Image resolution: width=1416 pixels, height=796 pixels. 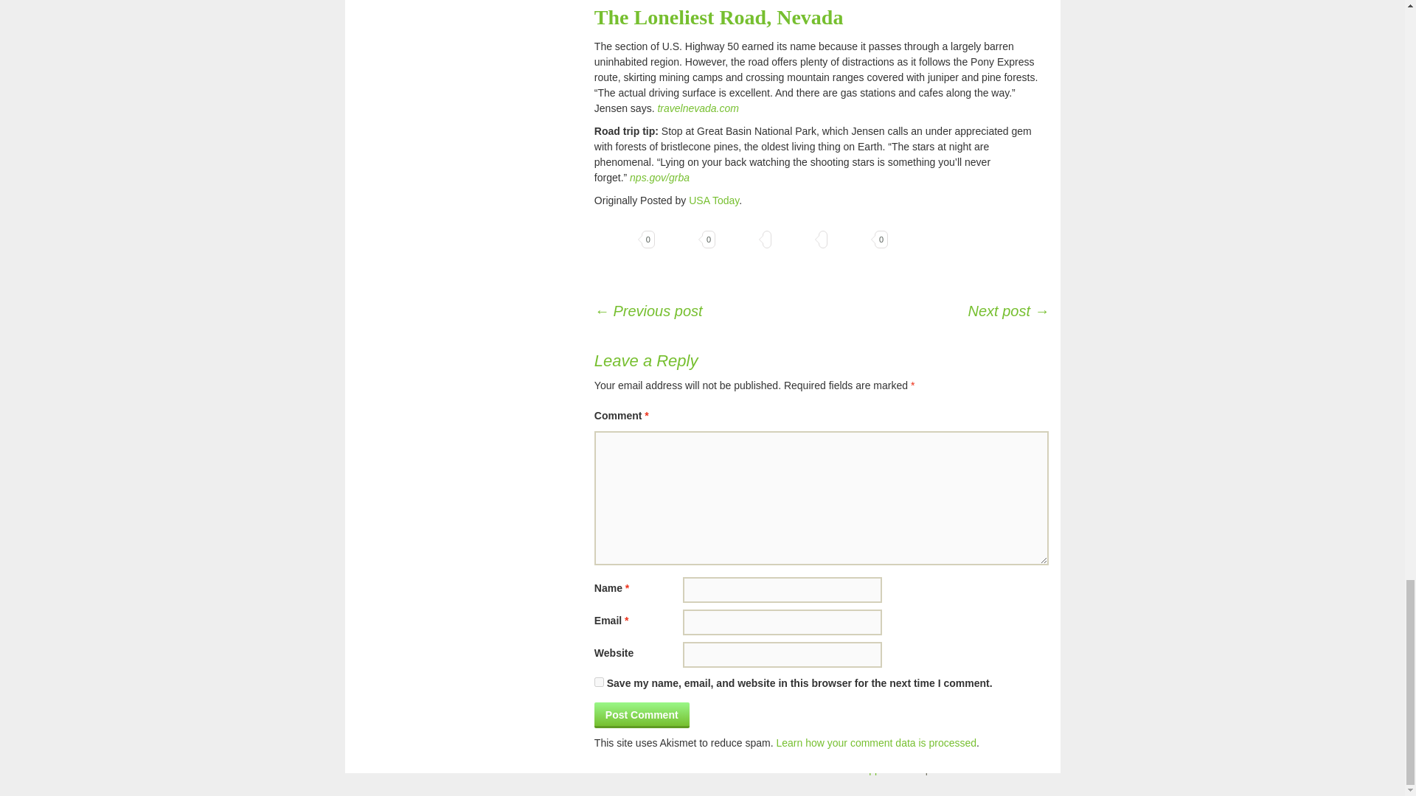 What do you see at coordinates (599, 682) in the screenshot?
I see `yes` at bounding box center [599, 682].